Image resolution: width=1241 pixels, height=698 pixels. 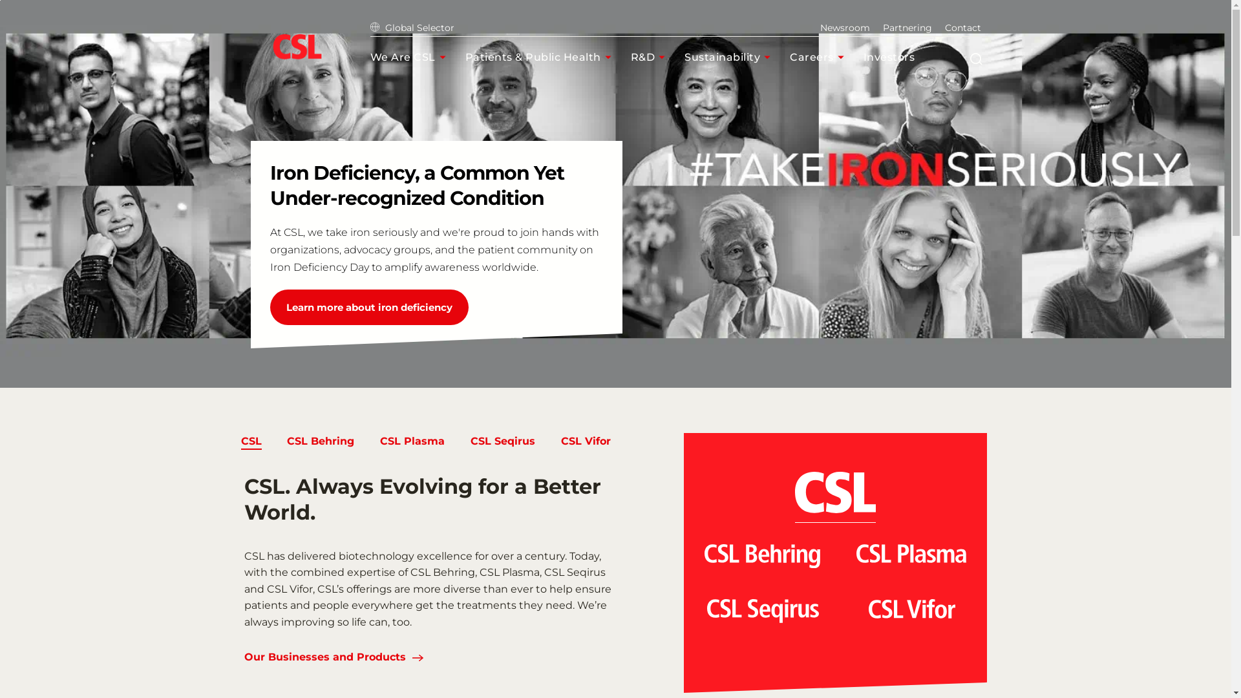 What do you see at coordinates (844, 28) in the screenshot?
I see `Newsroom` at bounding box center [844, 28].